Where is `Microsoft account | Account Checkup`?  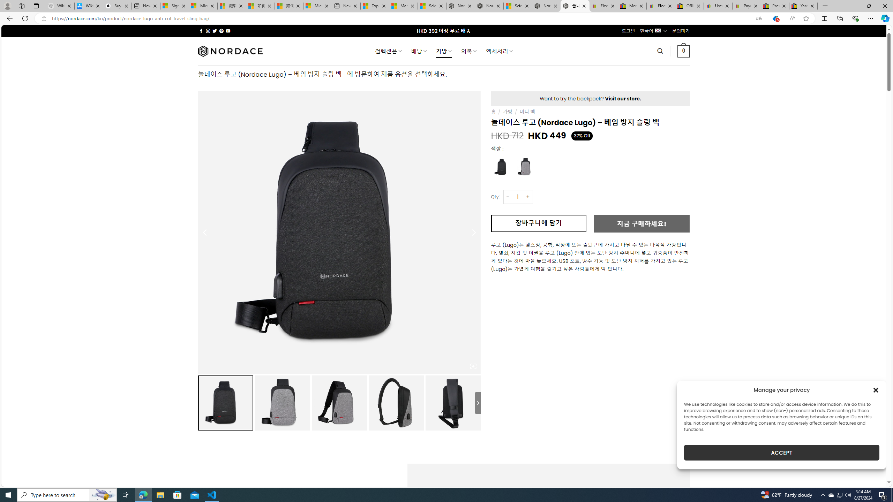
Microsoft account | Account Checkup is located at coordinates (317, 6).